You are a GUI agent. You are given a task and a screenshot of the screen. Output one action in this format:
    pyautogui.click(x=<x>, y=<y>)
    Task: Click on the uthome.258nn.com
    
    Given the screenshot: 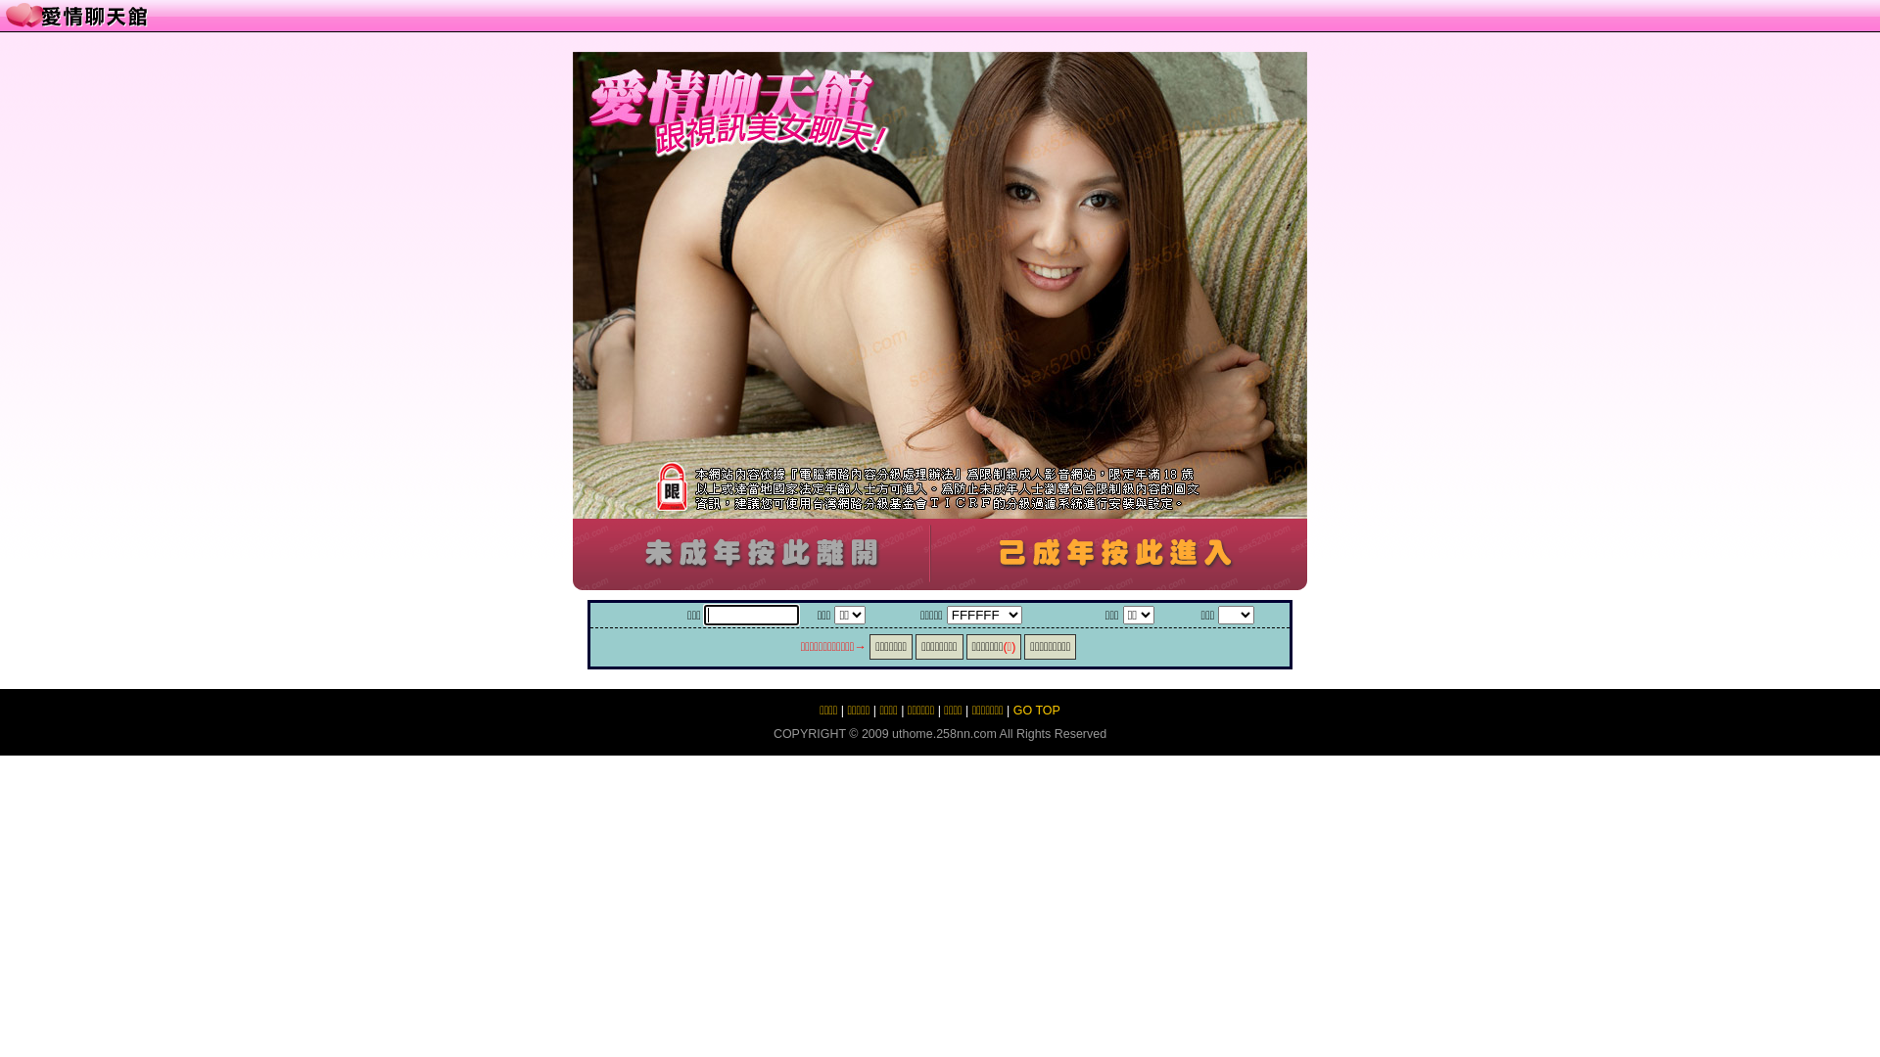 What is the action you would take?
    pyautogui.click(x=944, y=734)
    